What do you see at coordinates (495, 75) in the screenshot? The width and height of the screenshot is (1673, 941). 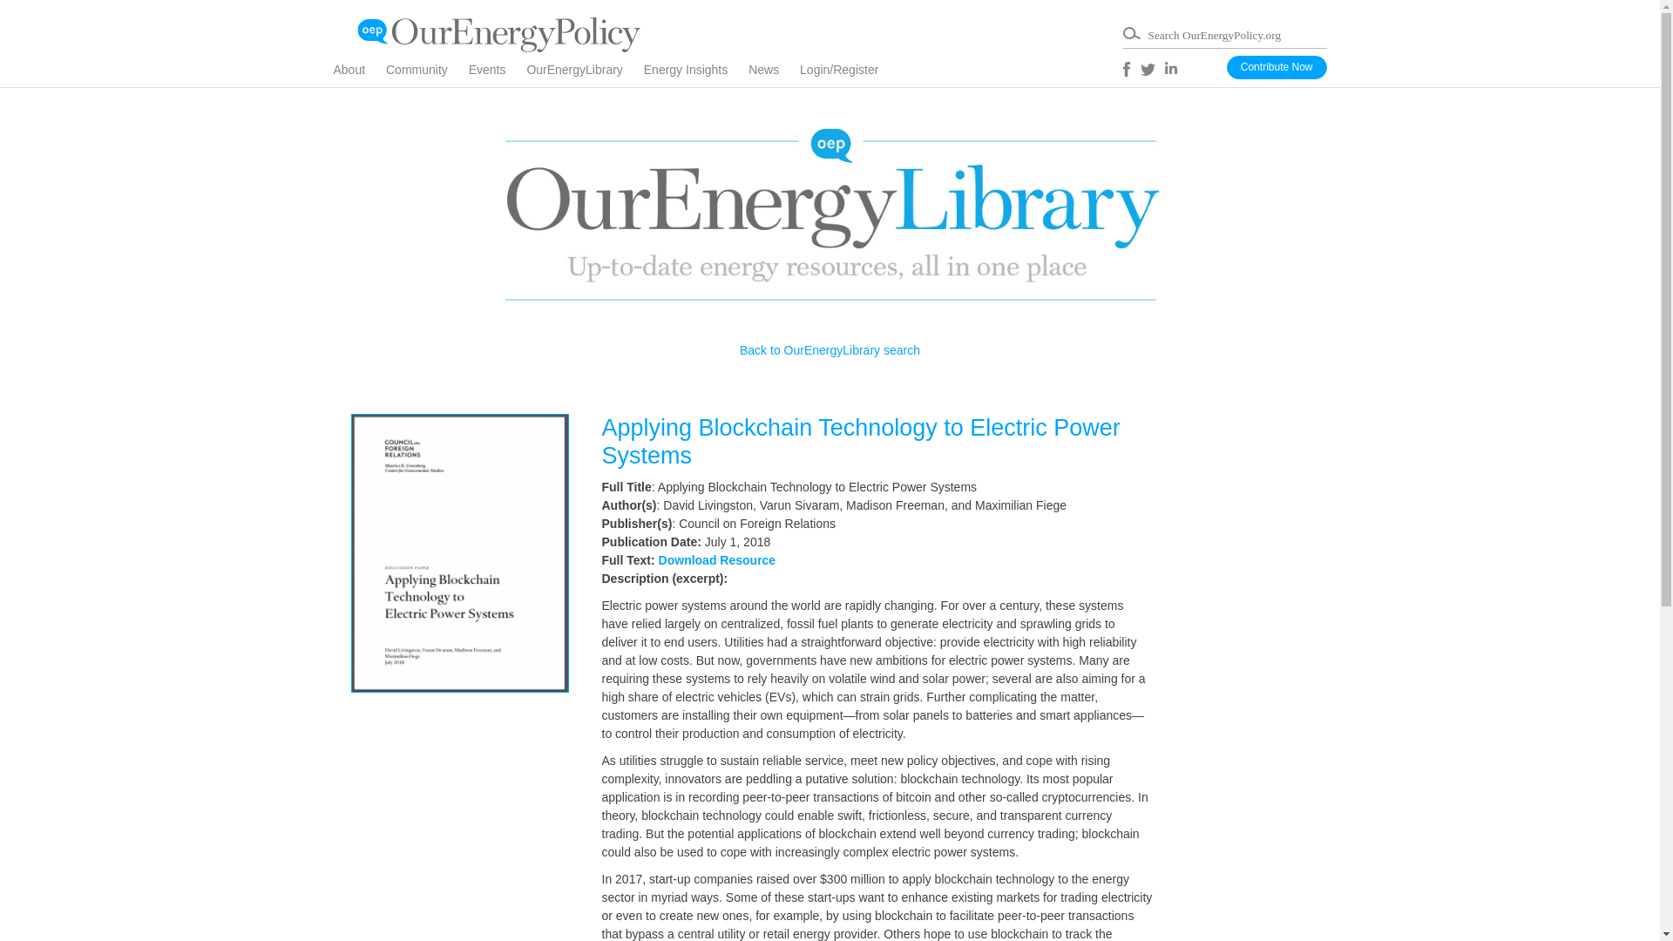 I see `Events` at bounding box center [495, 75].